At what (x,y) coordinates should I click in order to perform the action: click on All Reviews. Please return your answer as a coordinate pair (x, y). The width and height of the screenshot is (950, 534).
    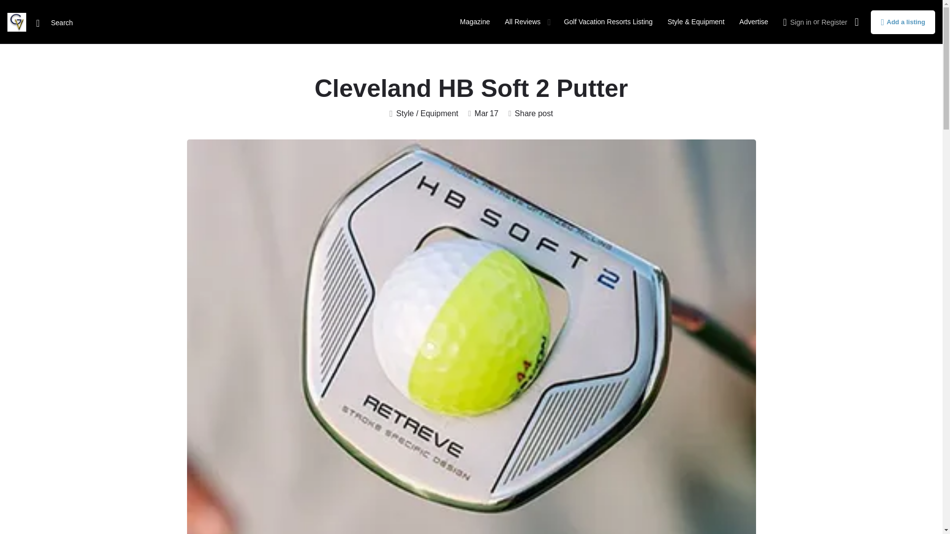
    Looking at the image, I should click on (522, 22).